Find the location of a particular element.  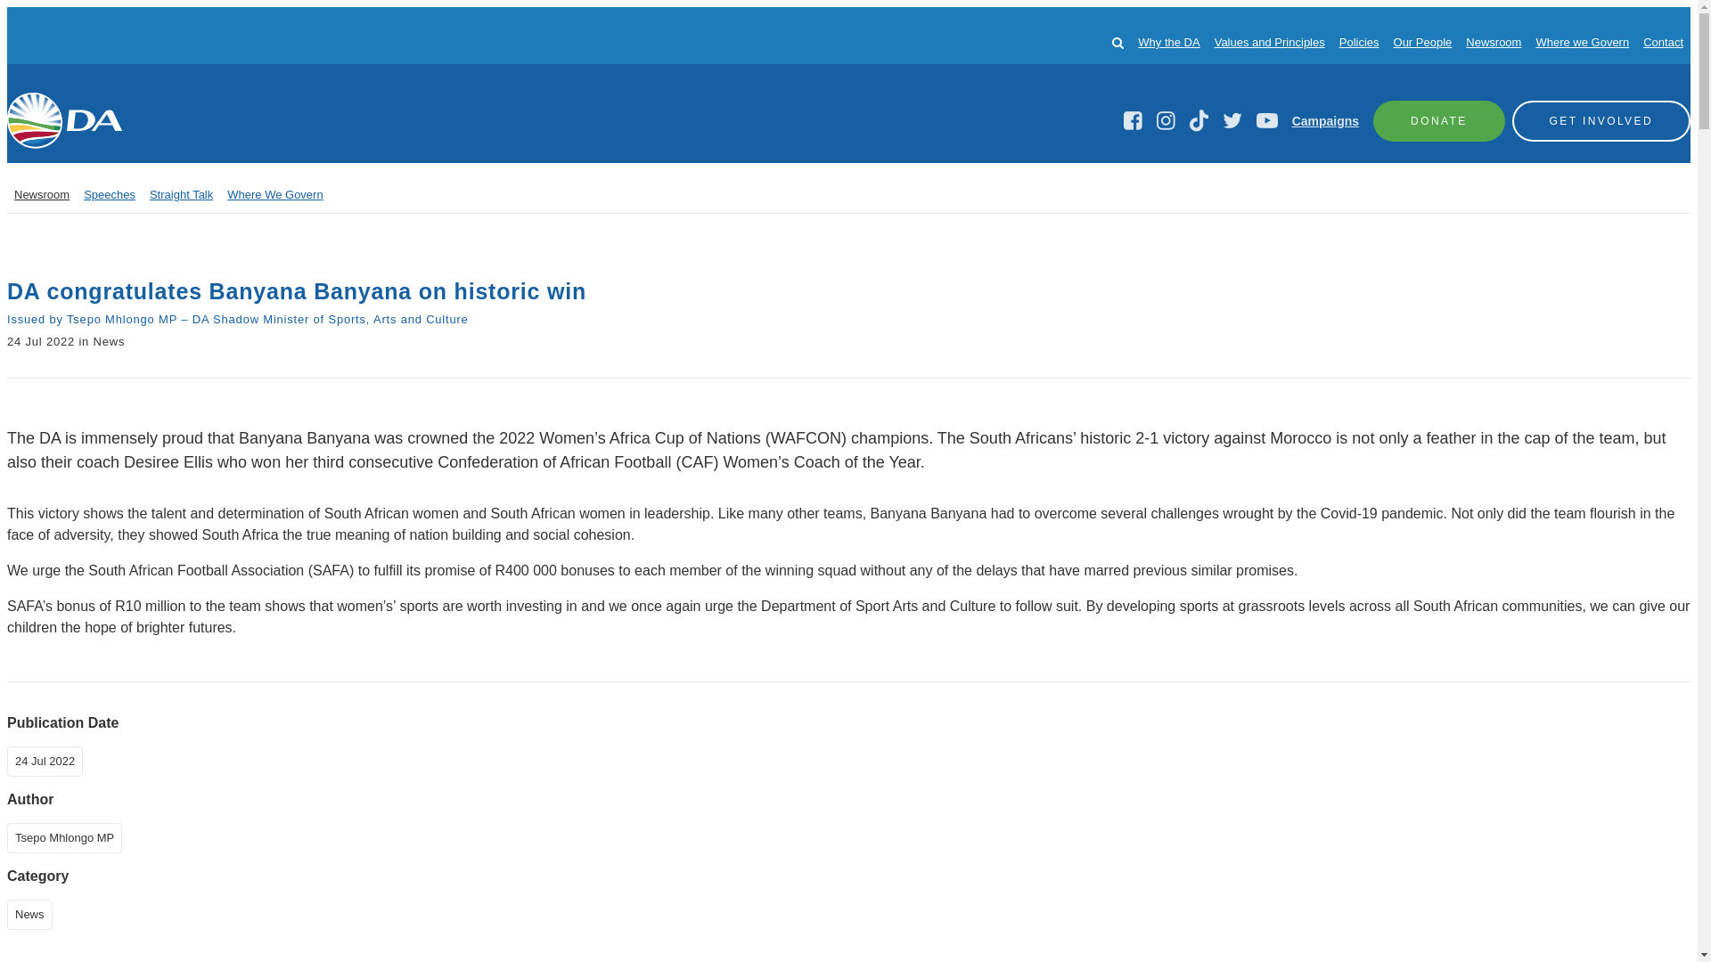

Where we Govern is located at coordinates (1581, 42).